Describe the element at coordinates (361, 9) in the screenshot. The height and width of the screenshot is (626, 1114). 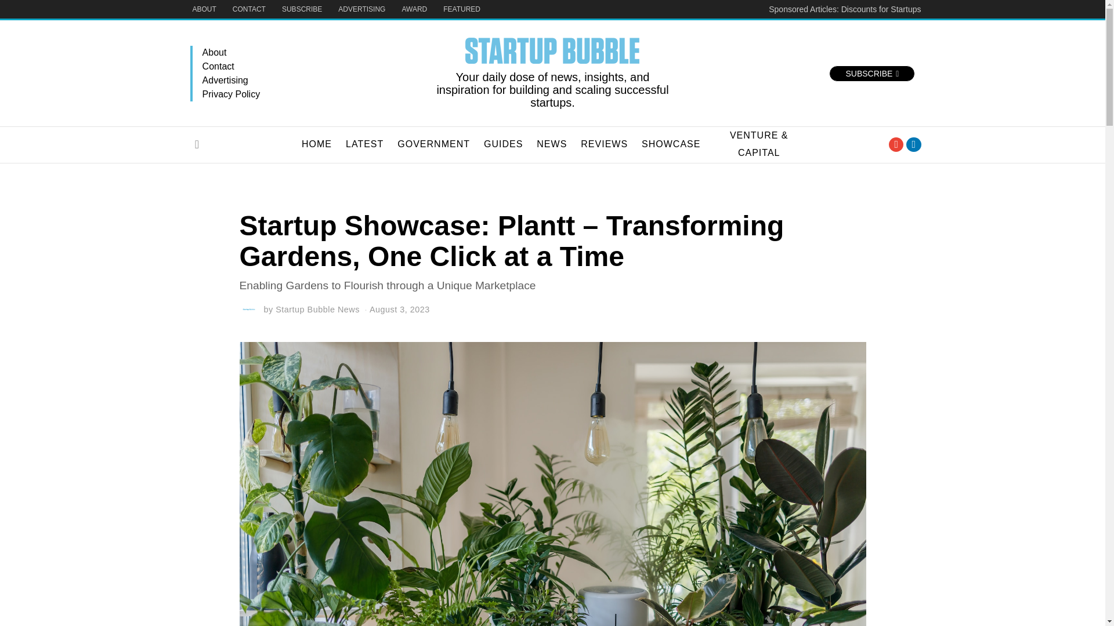
I see `ADVERTISING` at that location.